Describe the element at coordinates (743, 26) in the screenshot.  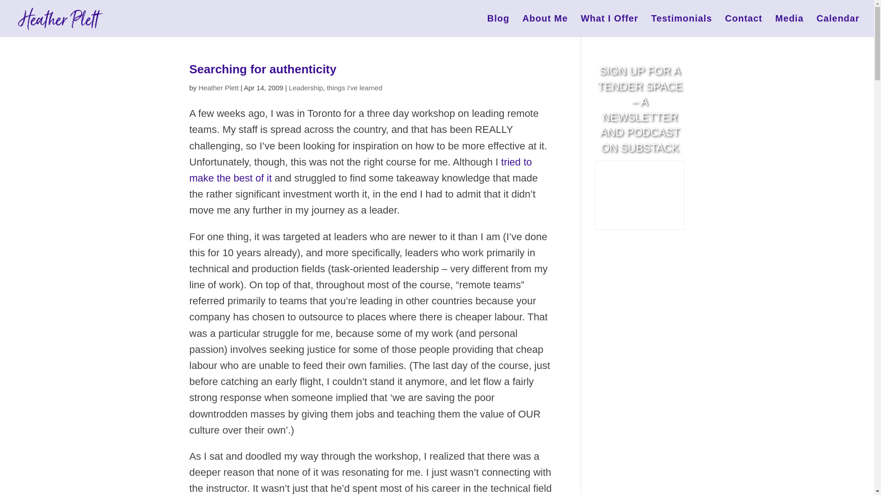
I see `Contact` at that location.